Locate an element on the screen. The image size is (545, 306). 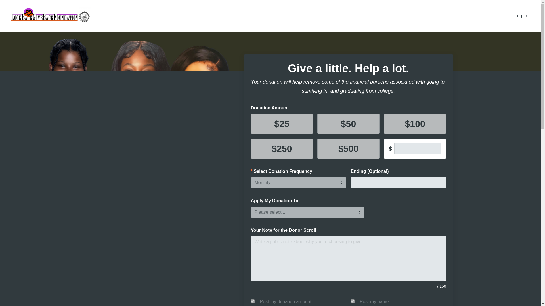
Custom Donation Amount is located at coordinates (418, 149).